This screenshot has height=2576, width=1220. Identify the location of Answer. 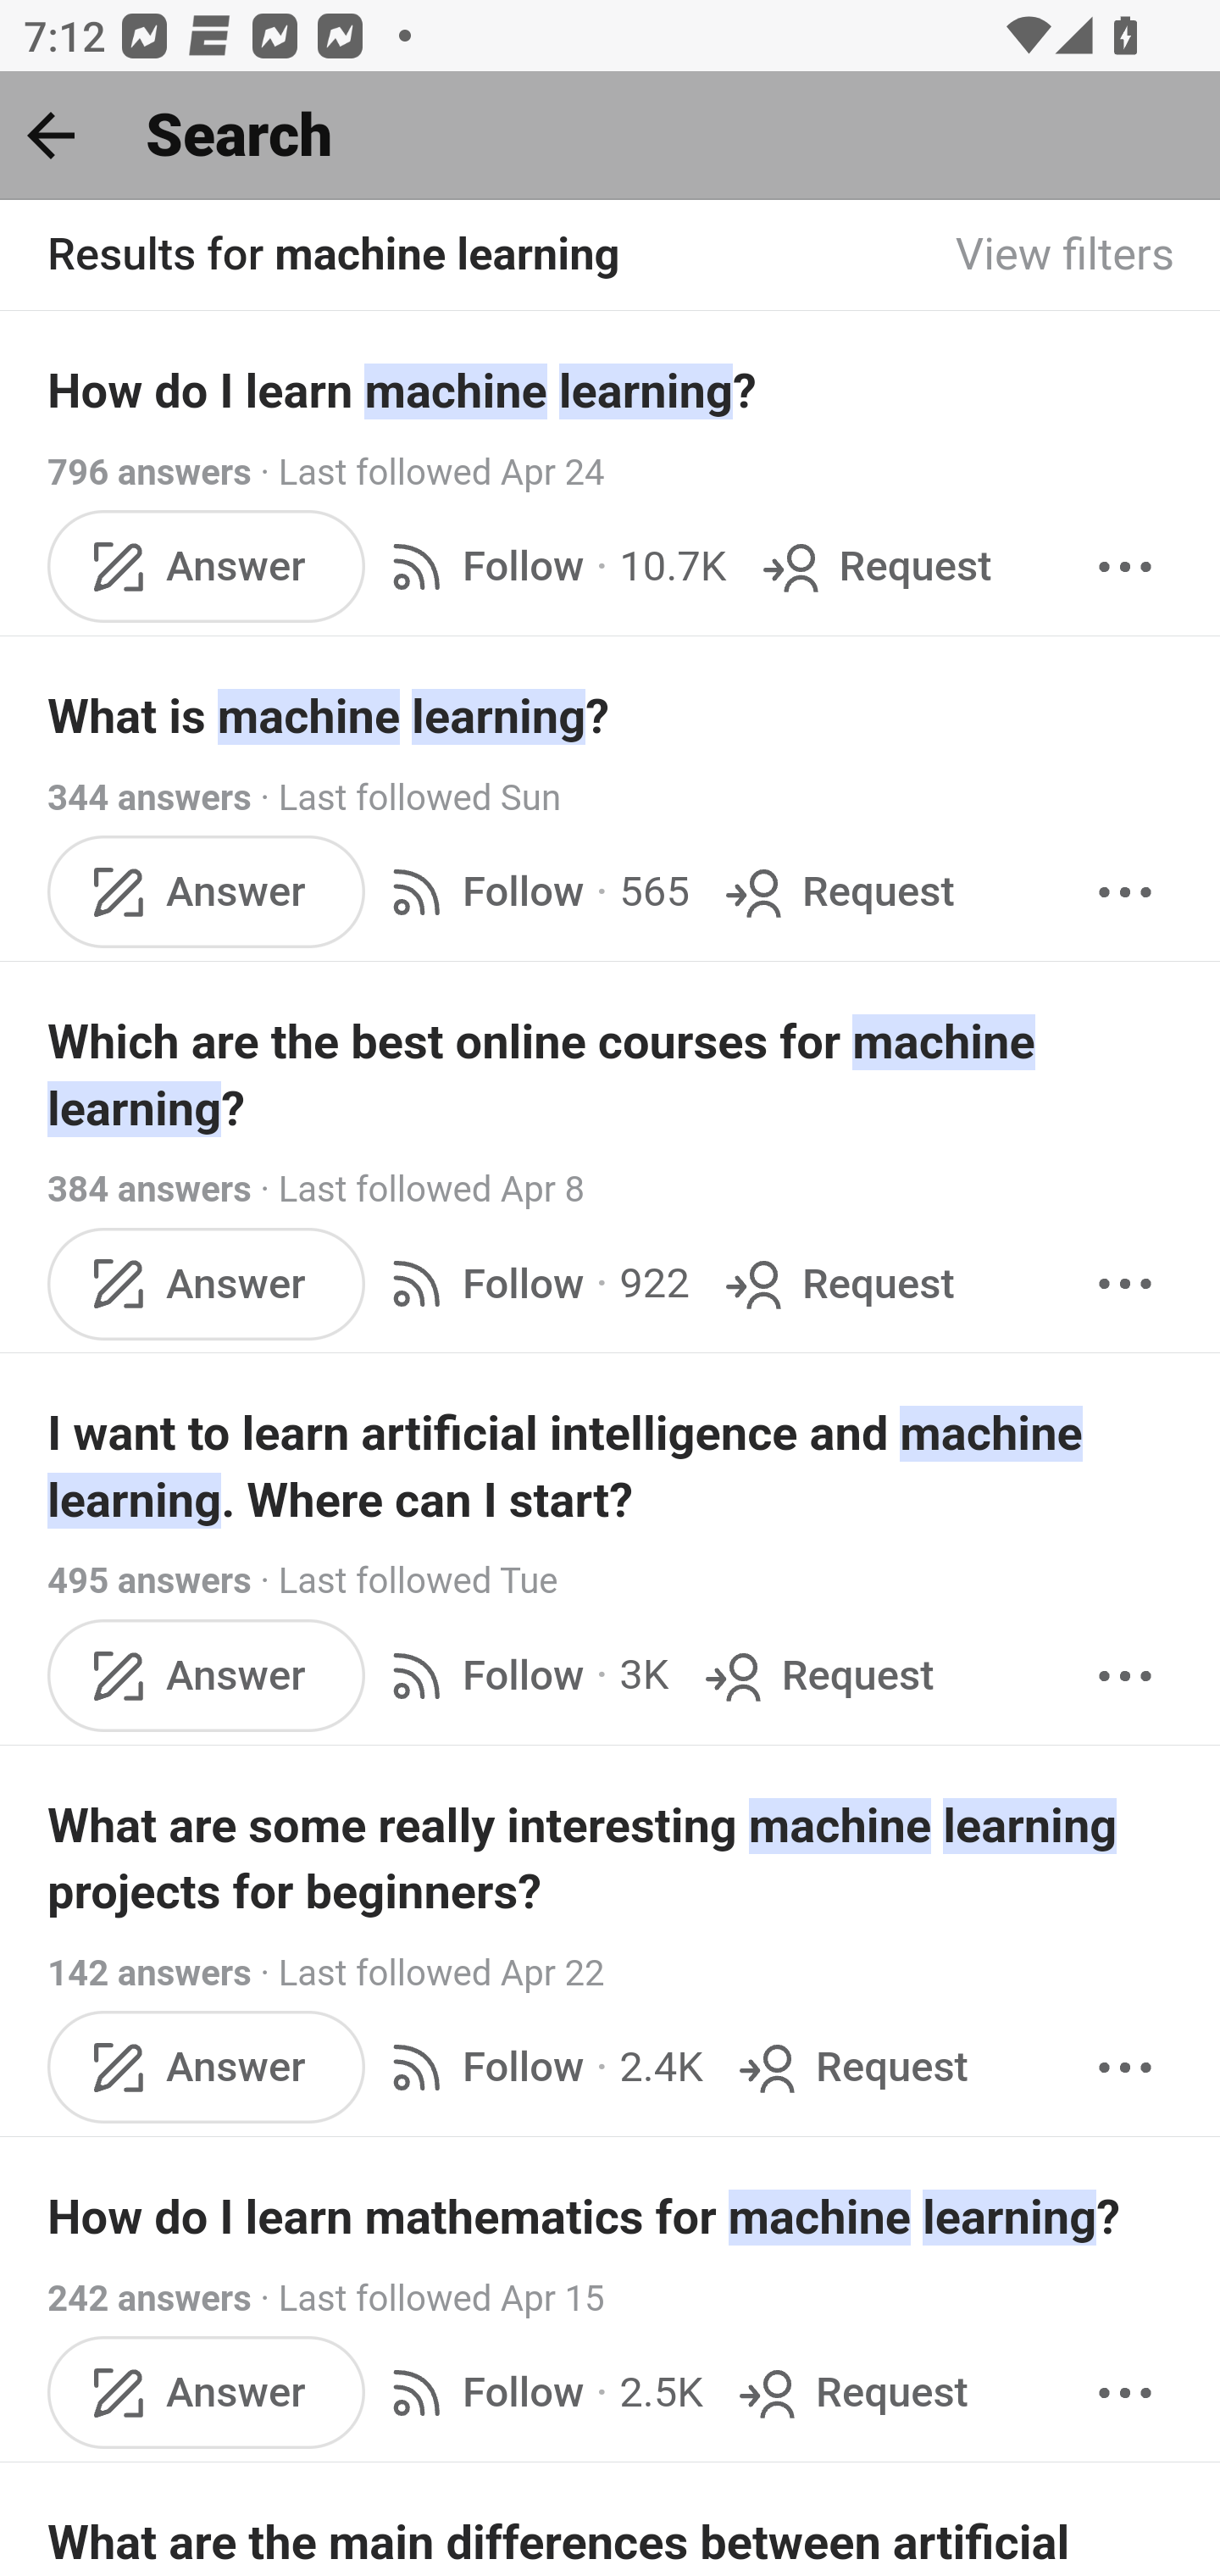
(207, 1675).